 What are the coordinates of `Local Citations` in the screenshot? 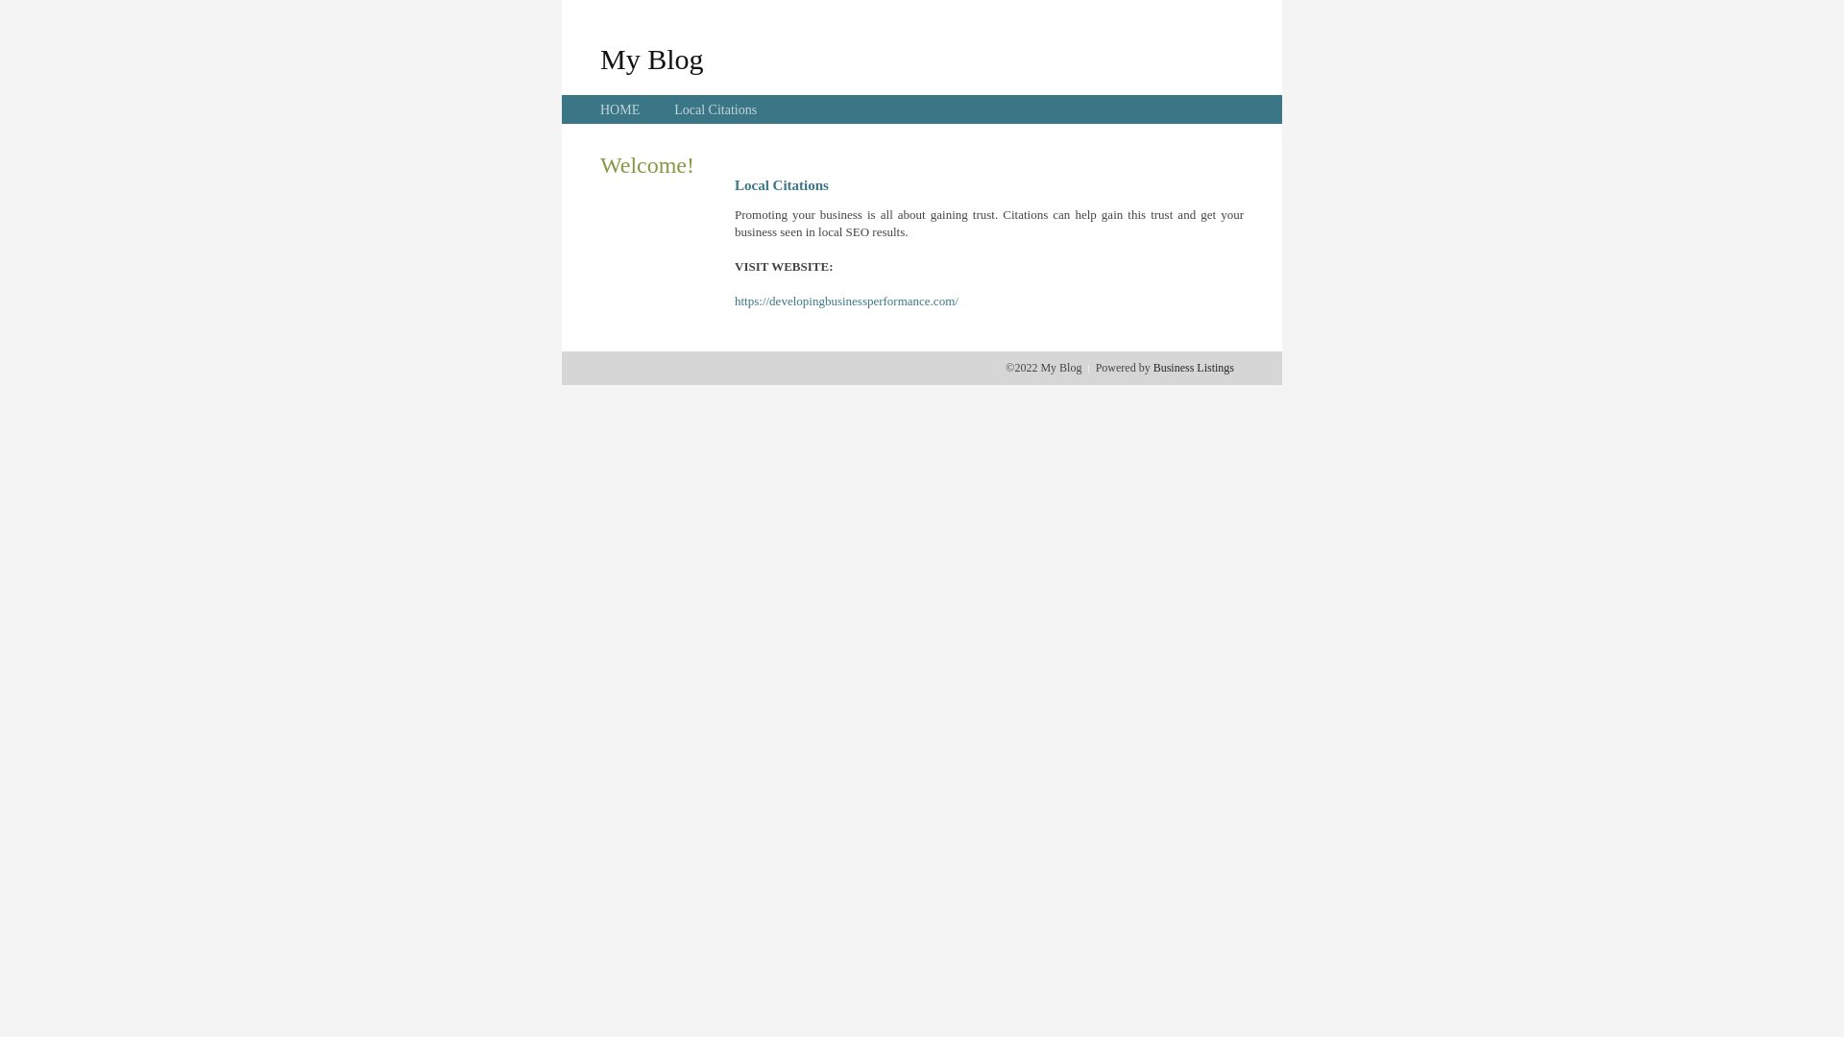 It's located at (716, 109).